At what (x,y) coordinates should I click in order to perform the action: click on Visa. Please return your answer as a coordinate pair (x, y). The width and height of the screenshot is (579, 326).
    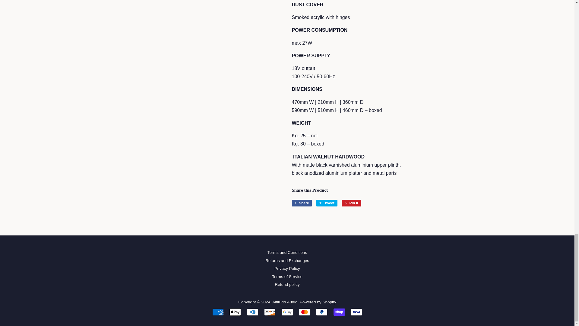
    Looking at the image, I should click on (356, 312).